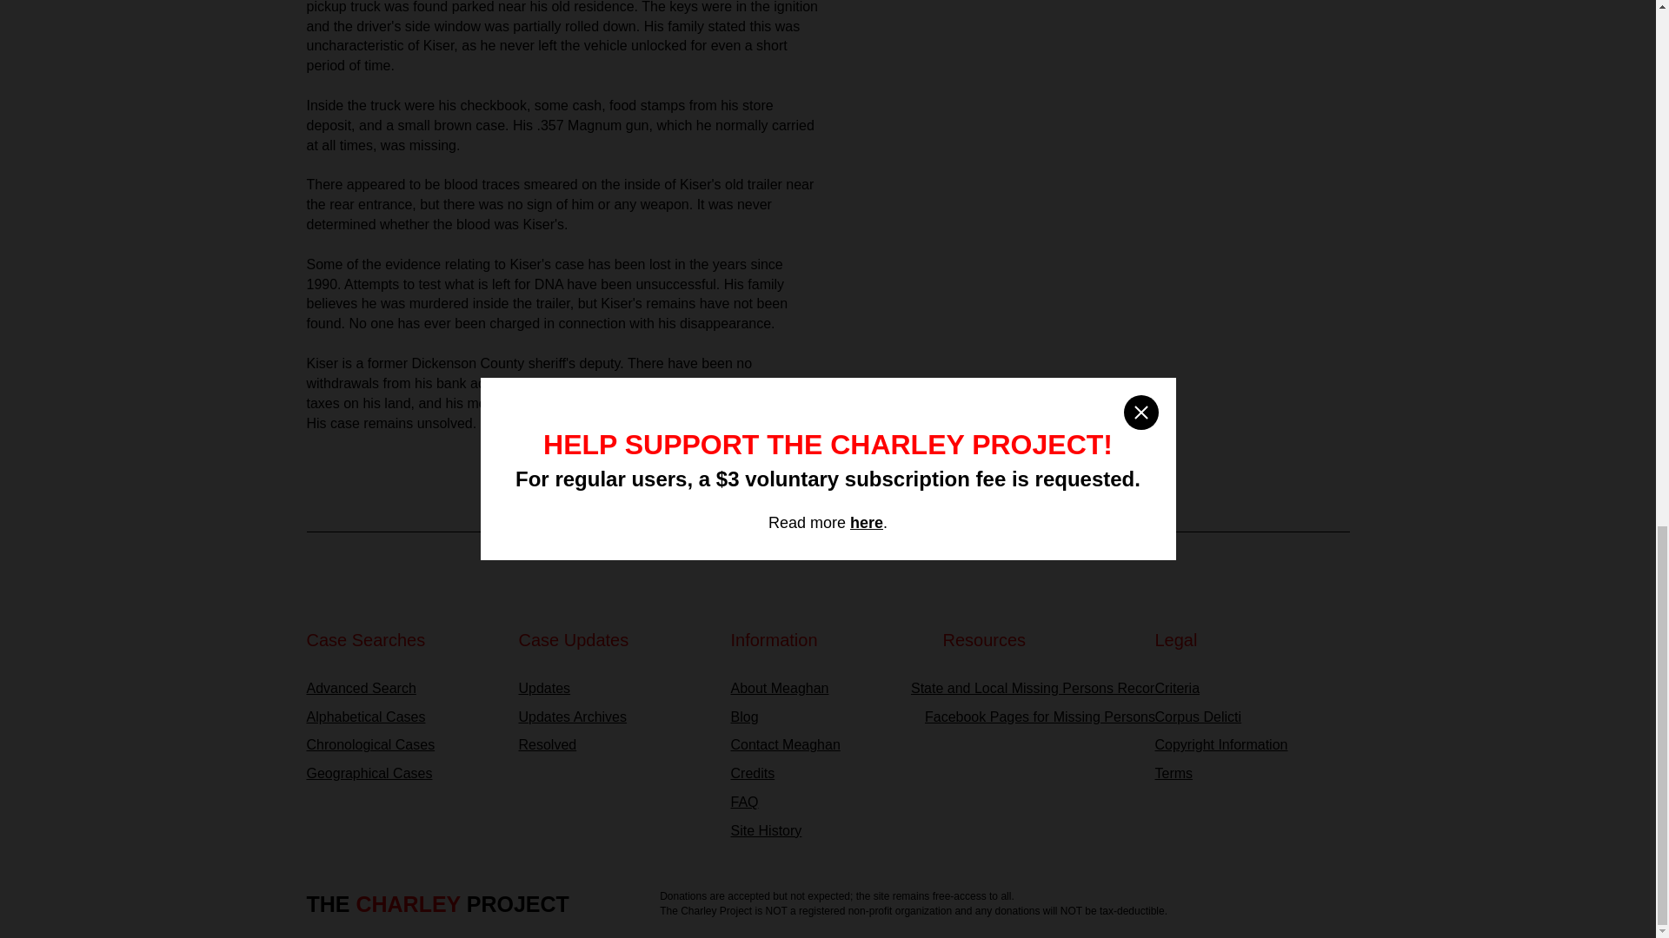 Image resolution: width=1669 pixels, height=938 pixels. I want to click on Updates, so click(615, 688).